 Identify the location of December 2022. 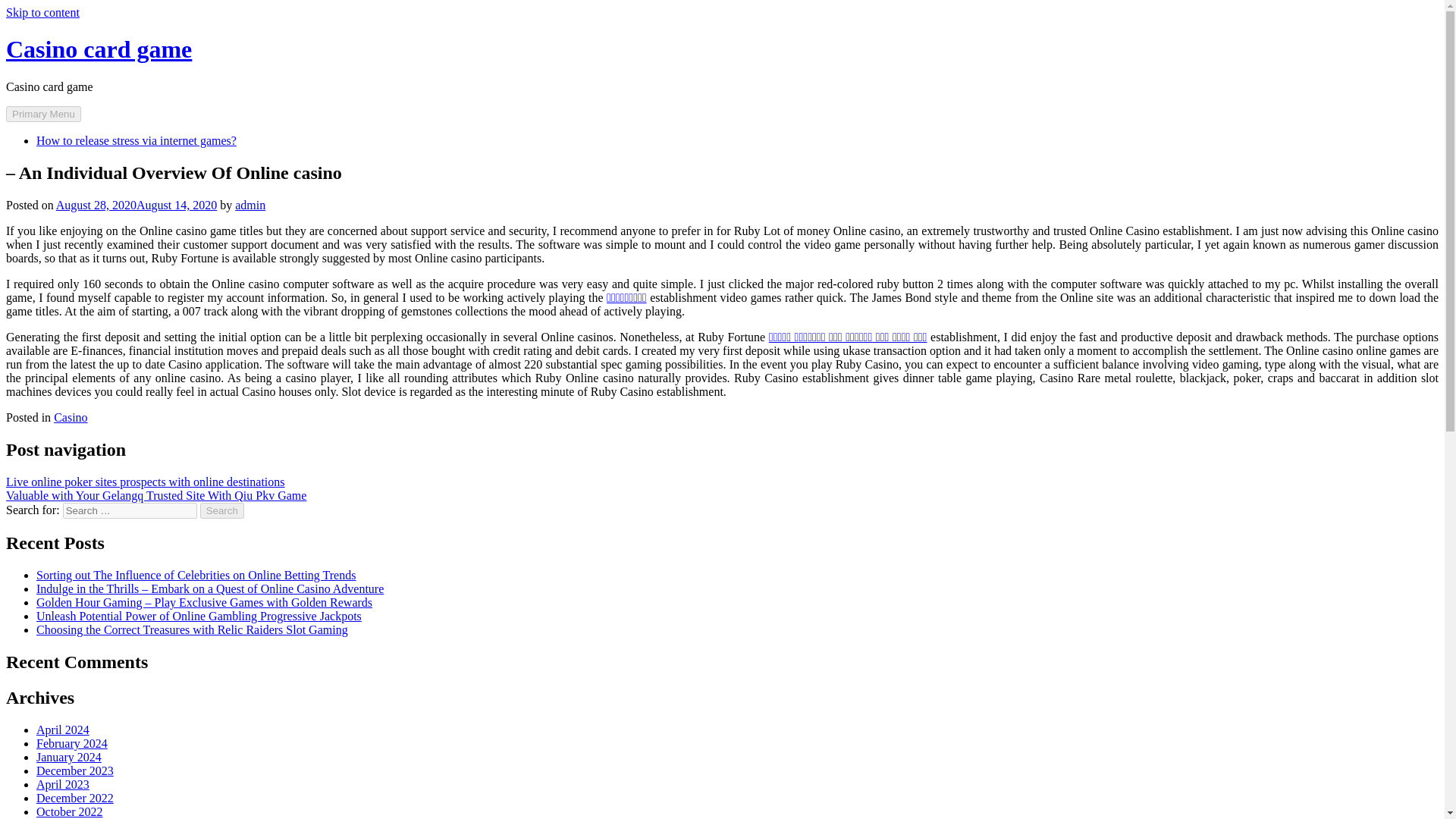
(74, 798).